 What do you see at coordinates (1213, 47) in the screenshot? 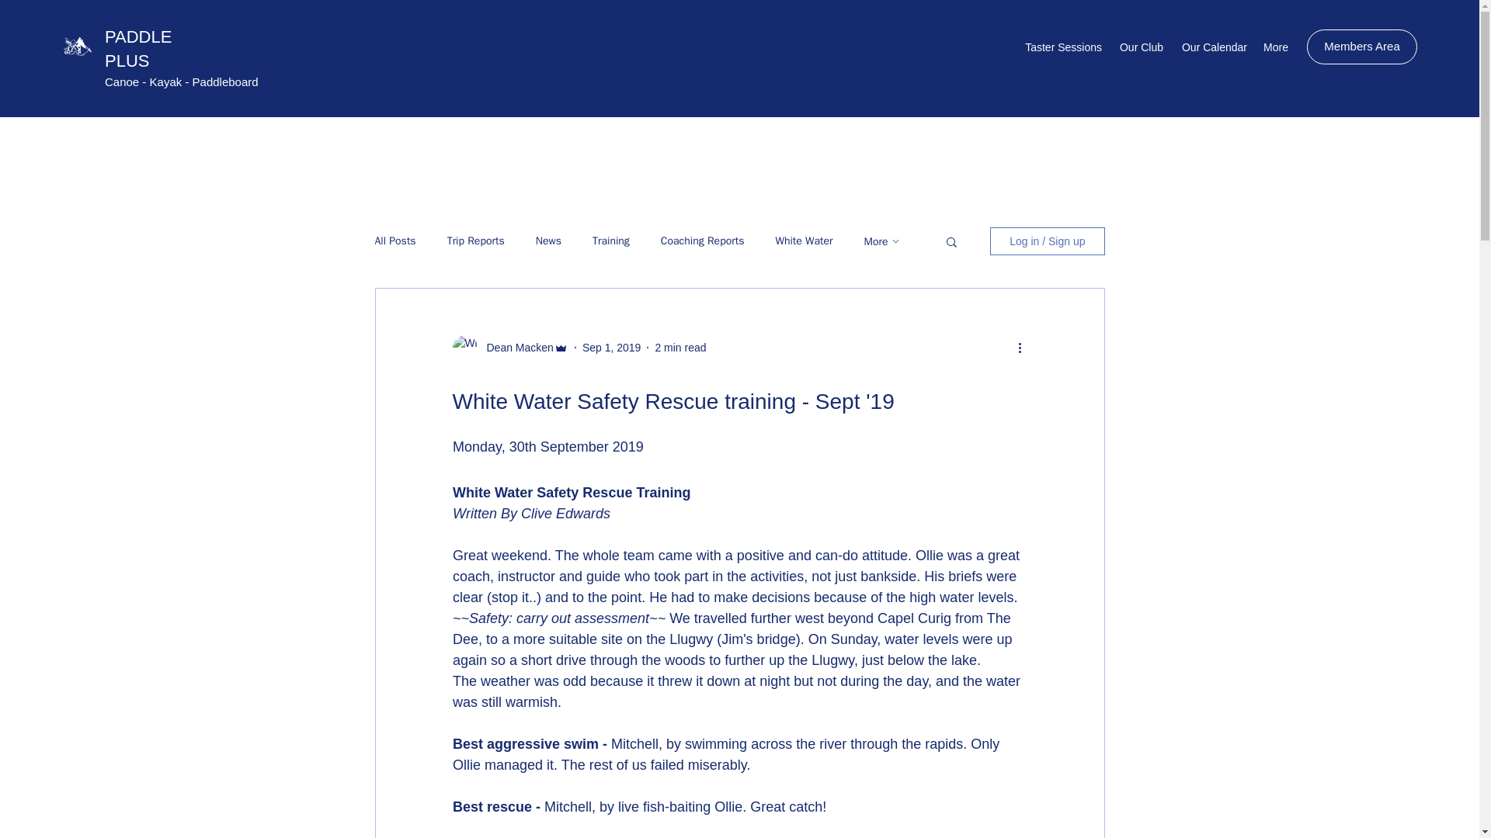
I see `Our Calendar` at bounding box center [1213, 47].